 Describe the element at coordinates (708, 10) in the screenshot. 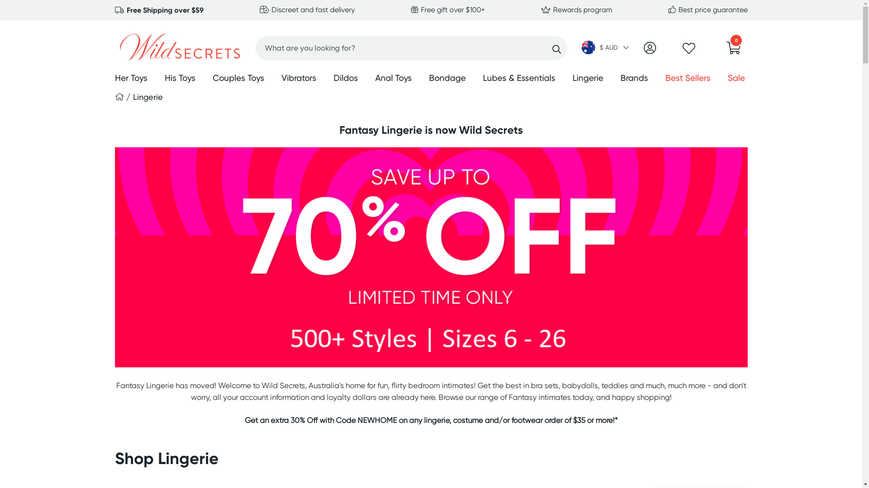

I see `Best price guarantee` at that location.